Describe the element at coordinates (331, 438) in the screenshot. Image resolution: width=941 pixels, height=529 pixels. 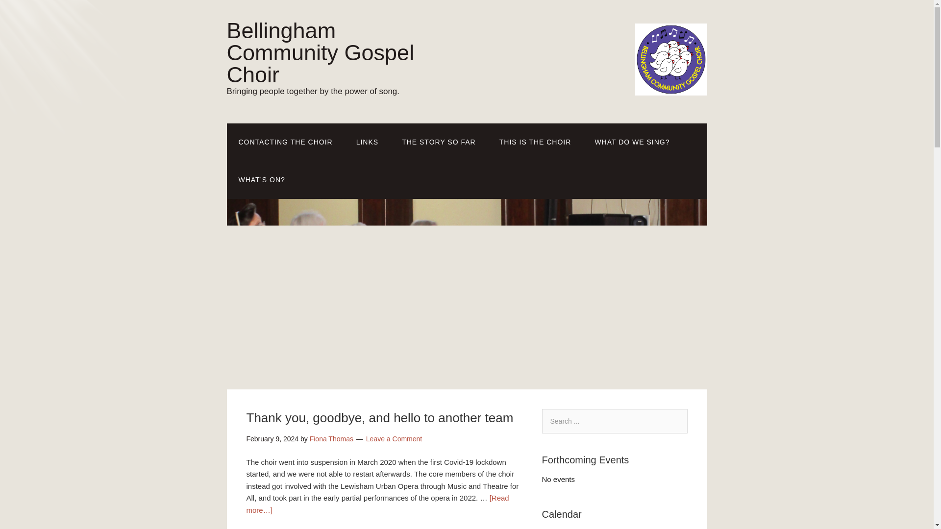
I see `Posts by Fiona Thomas` at that location.